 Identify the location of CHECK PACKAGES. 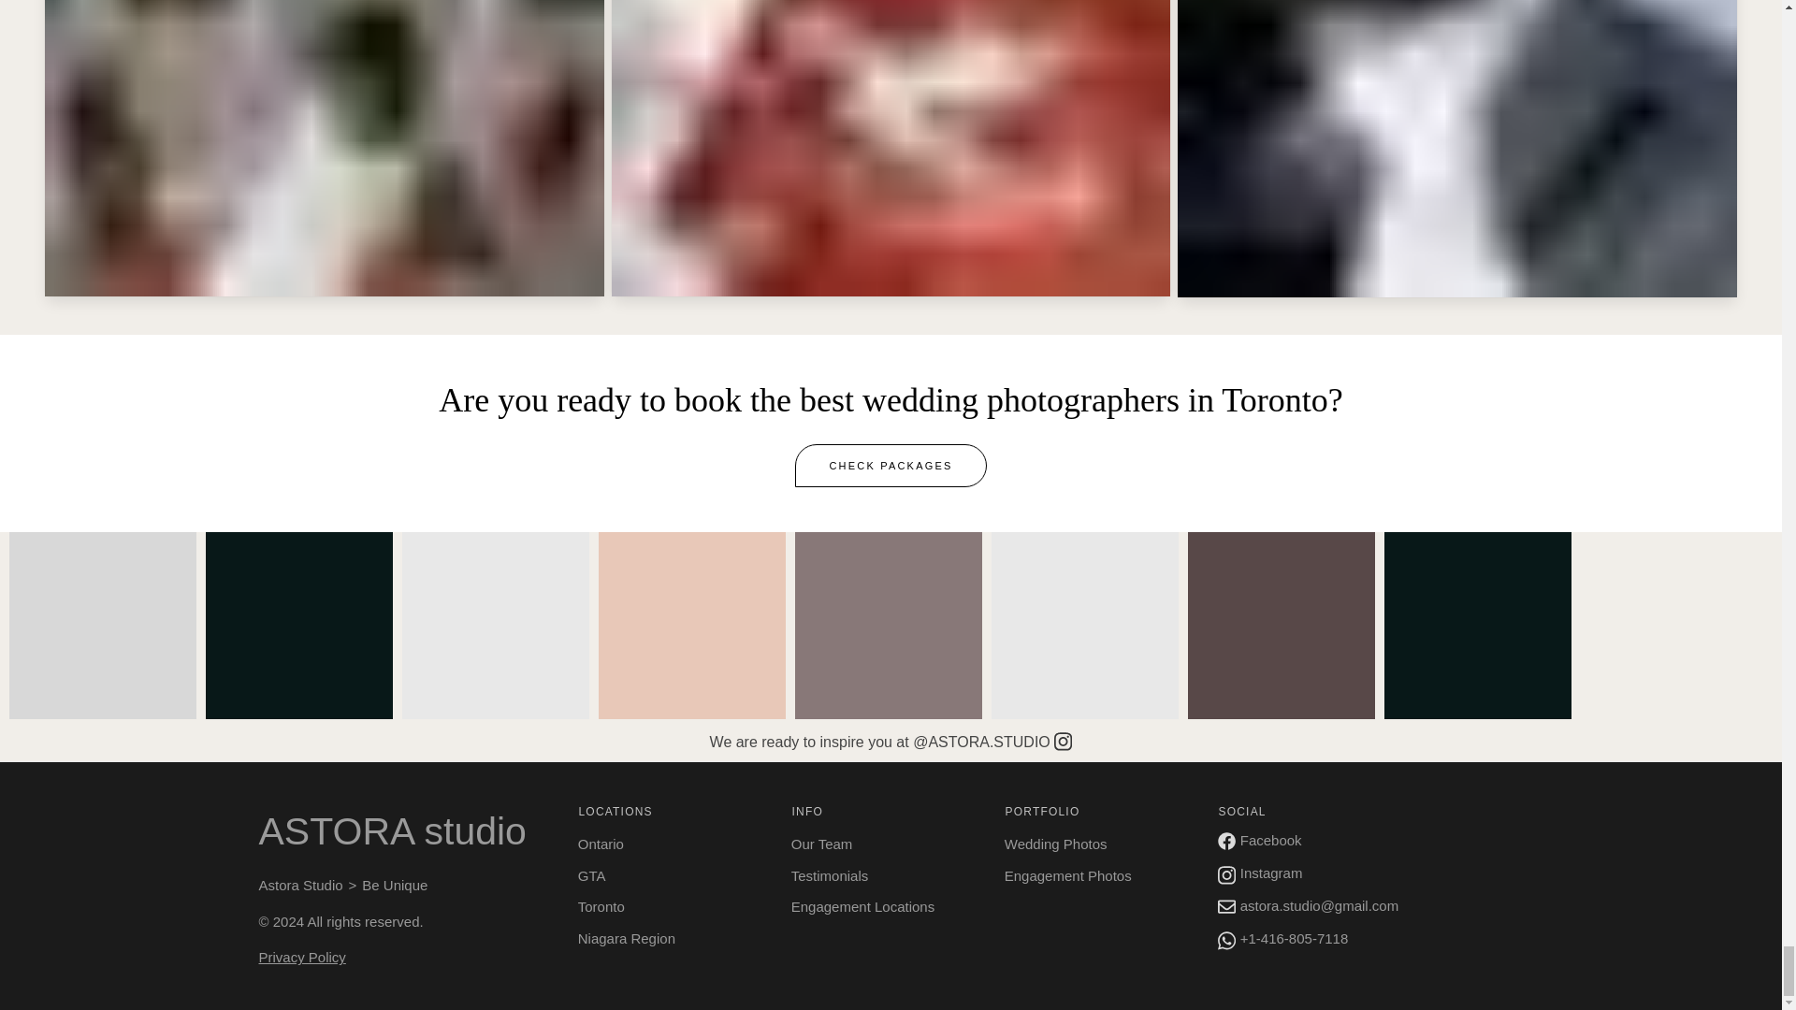
(891, 466).